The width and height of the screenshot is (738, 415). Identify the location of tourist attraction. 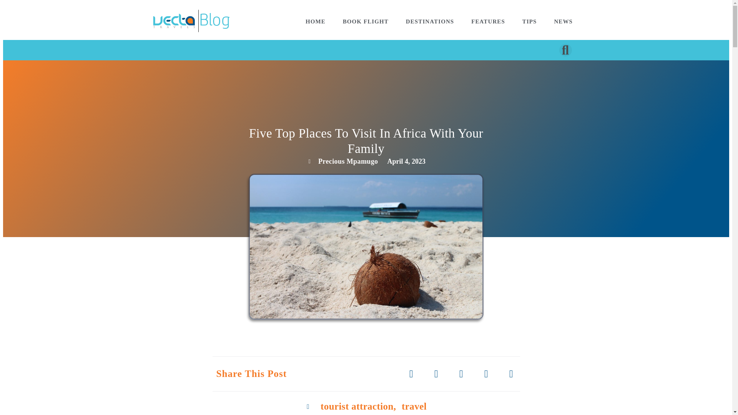
(357, 407).